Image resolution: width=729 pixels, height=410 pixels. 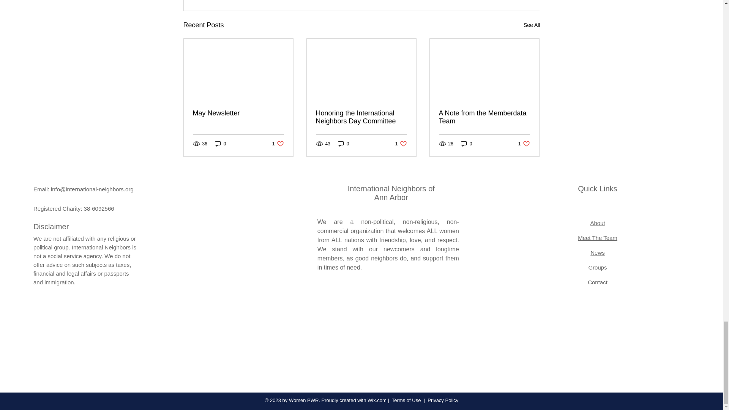 What do you see at coordinates (220, 143) in the screenshot?
I see `0` at bounding box center [220, 143].